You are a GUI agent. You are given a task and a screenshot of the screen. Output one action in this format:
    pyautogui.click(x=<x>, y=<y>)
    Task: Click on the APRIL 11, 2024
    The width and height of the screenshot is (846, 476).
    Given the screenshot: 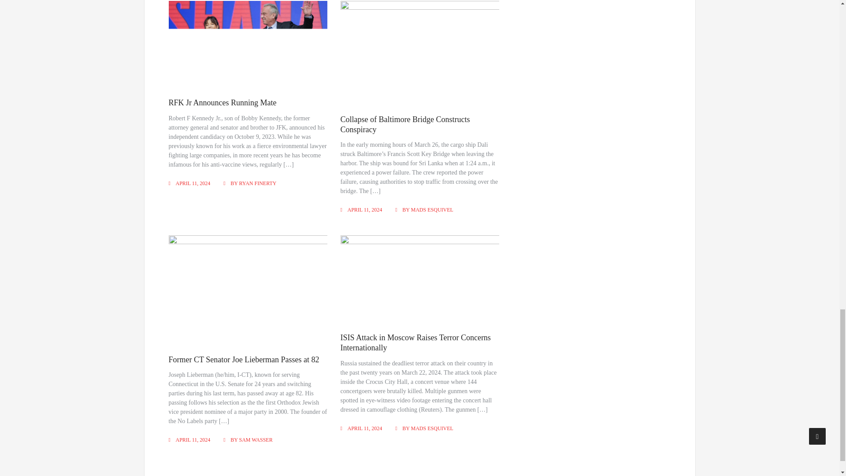 What is the action you would take?
    pyautogui.click(x=365, y=209)
    